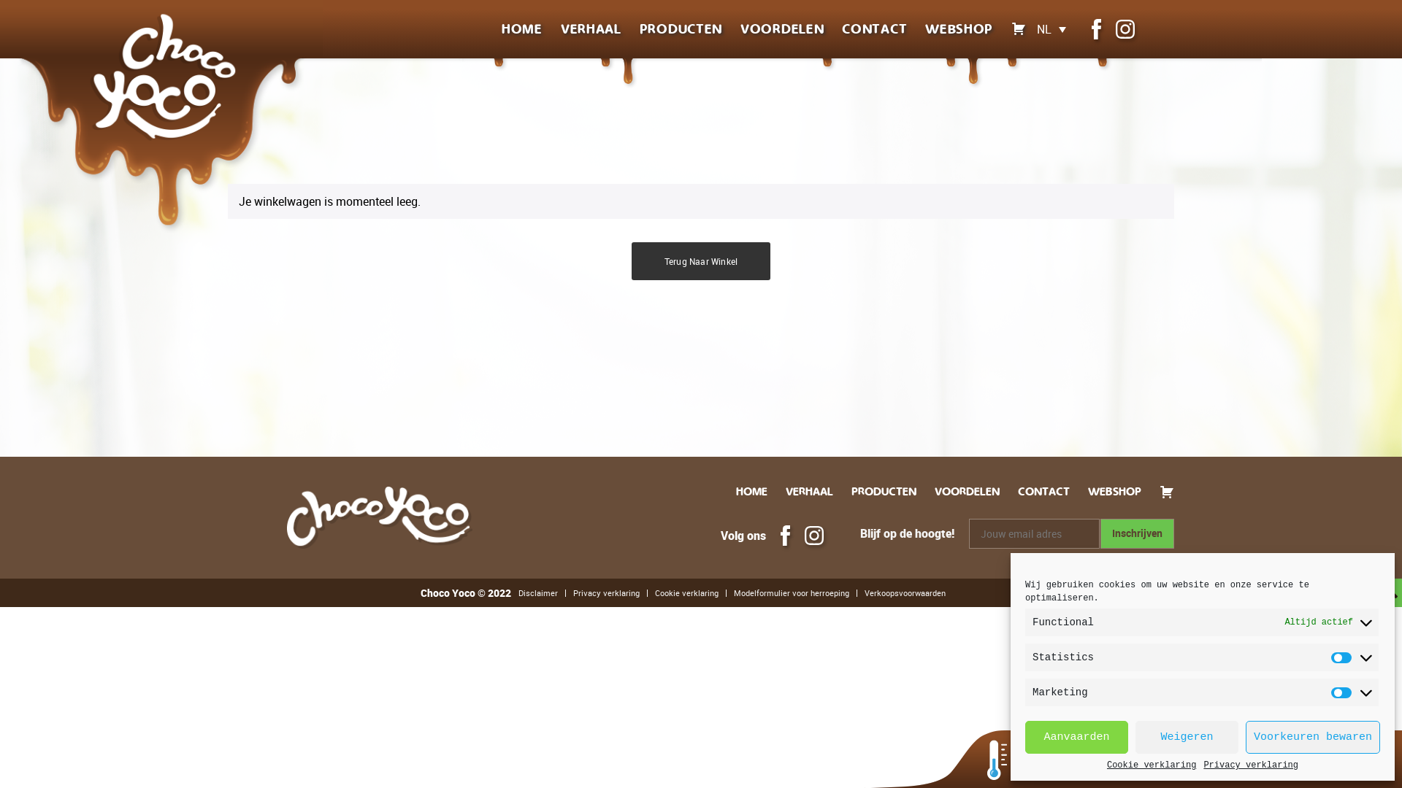 This screenshot has height=788, width=1402. I want to click on VERHAAL, so click(591, 29).